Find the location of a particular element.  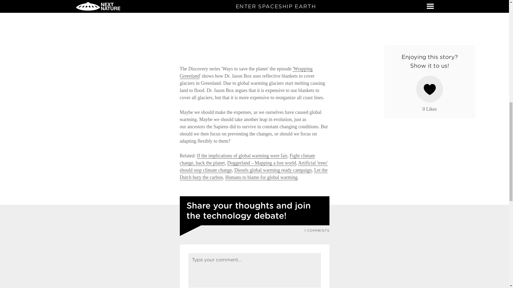

Humans to blame for global warming is located at coordinates (261, 177).